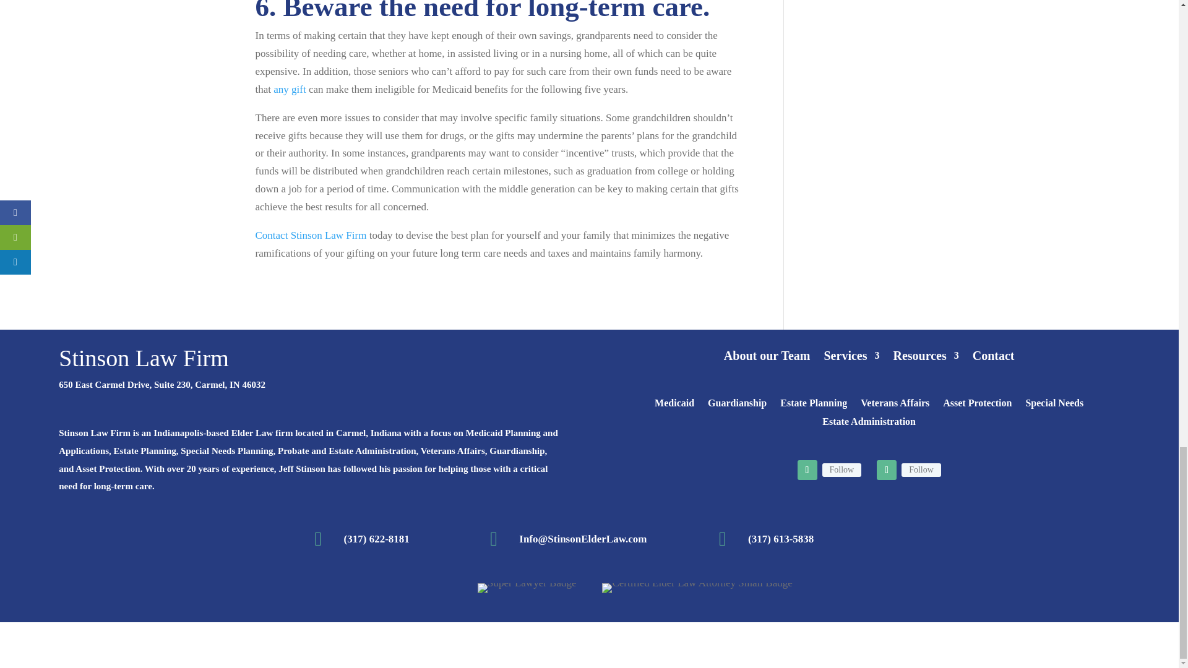 The height and width of the screenshot is (668, 1188). What do you see at coordinates (886, 470) in the screenshot?
I see `Follow on LinkedIn` at bounding box center [886, 470].